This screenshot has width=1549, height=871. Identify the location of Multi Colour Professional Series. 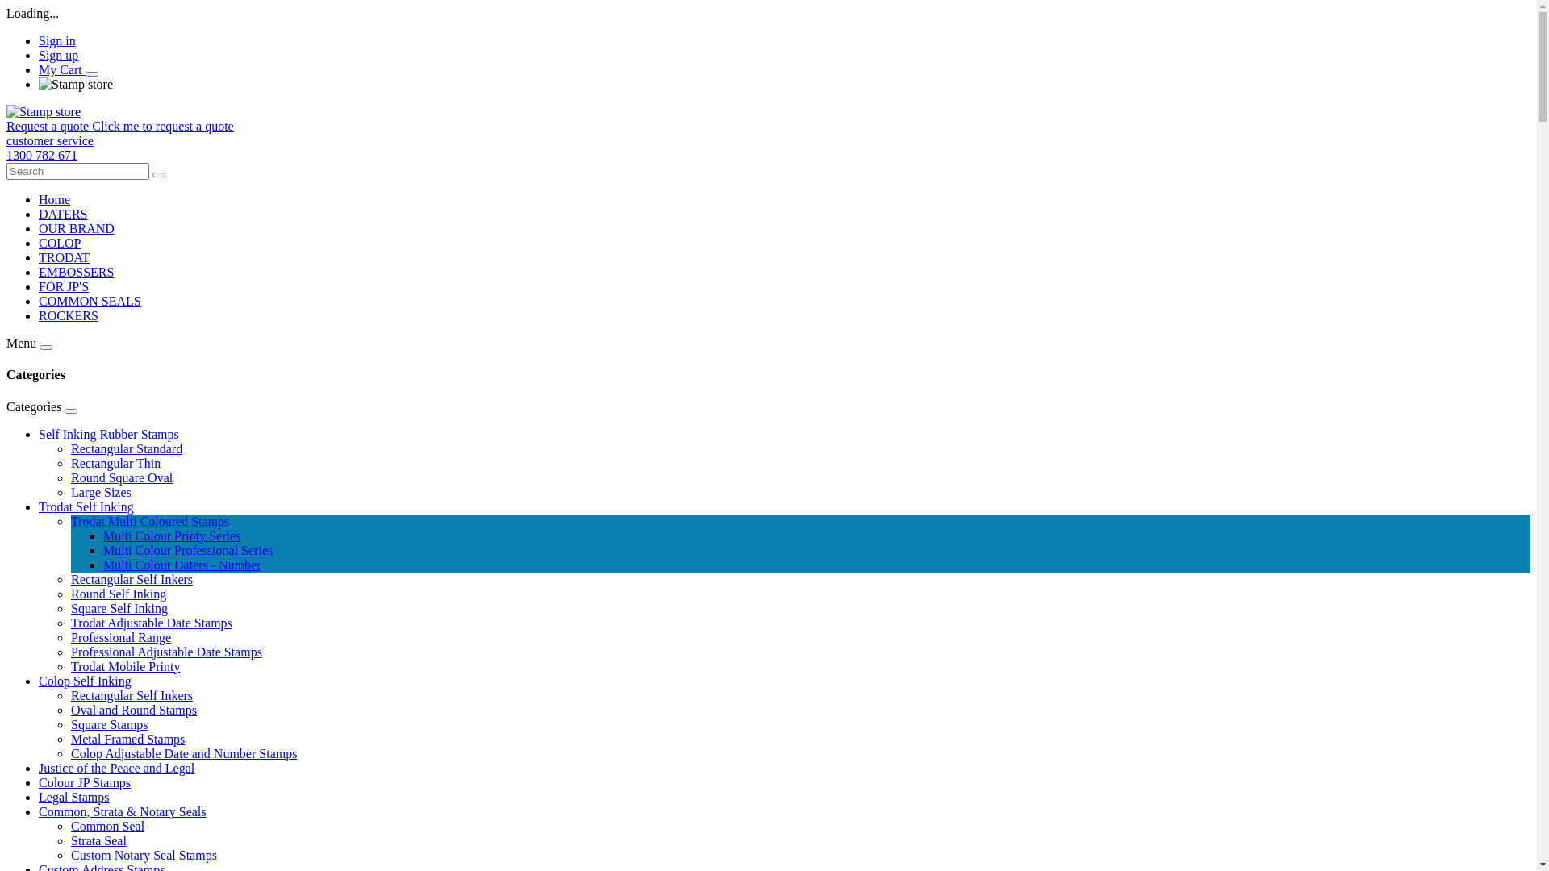
(188, 550).